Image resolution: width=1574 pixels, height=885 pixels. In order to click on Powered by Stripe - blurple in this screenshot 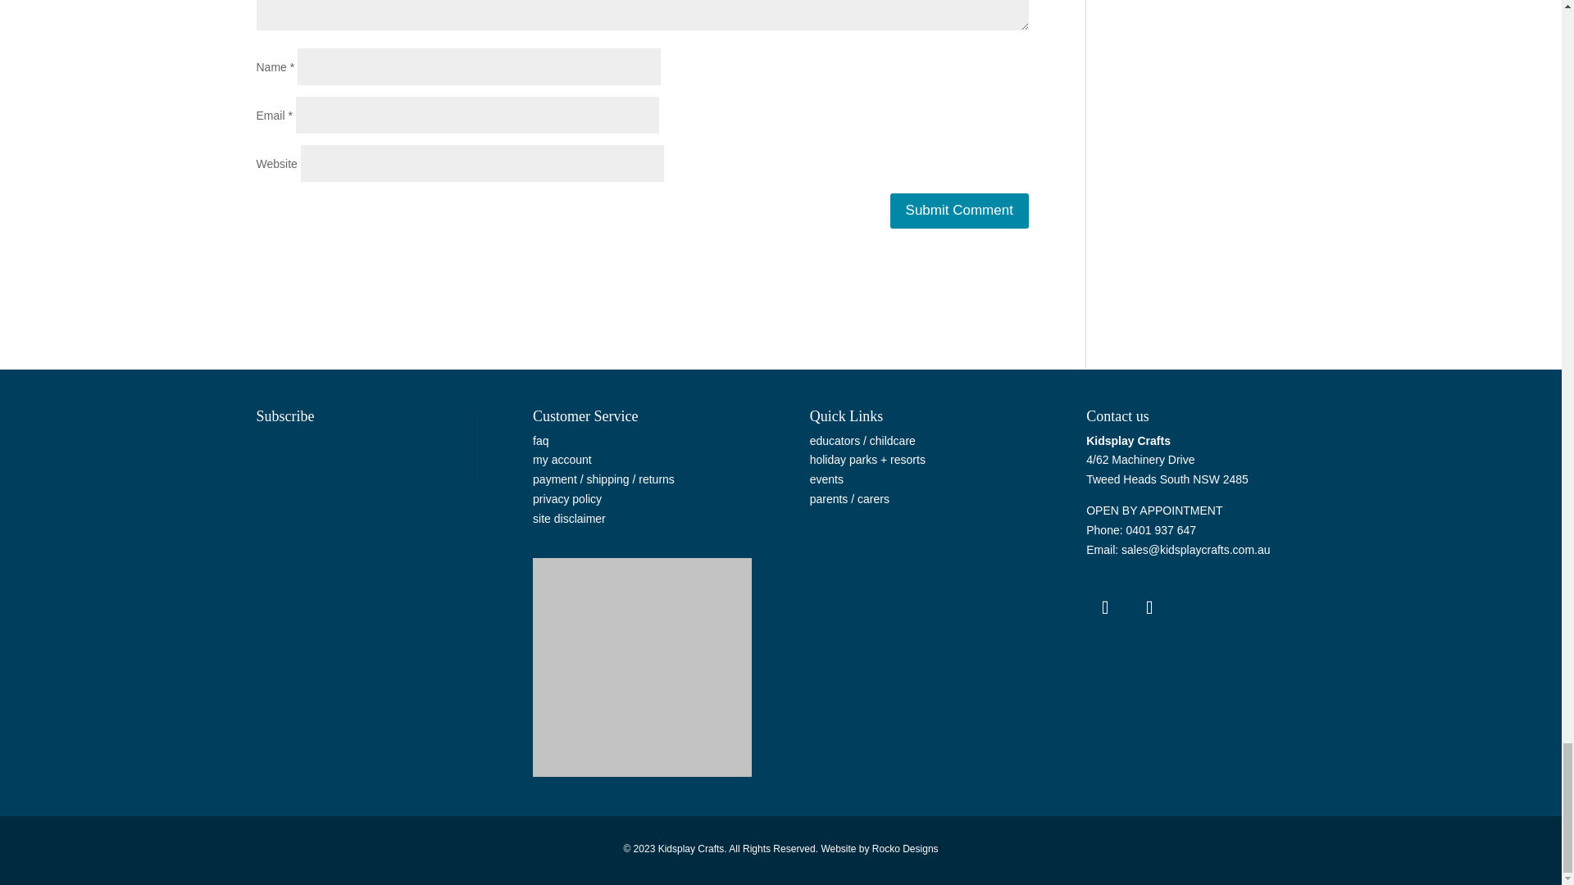, I will do `click(643, 667)`.